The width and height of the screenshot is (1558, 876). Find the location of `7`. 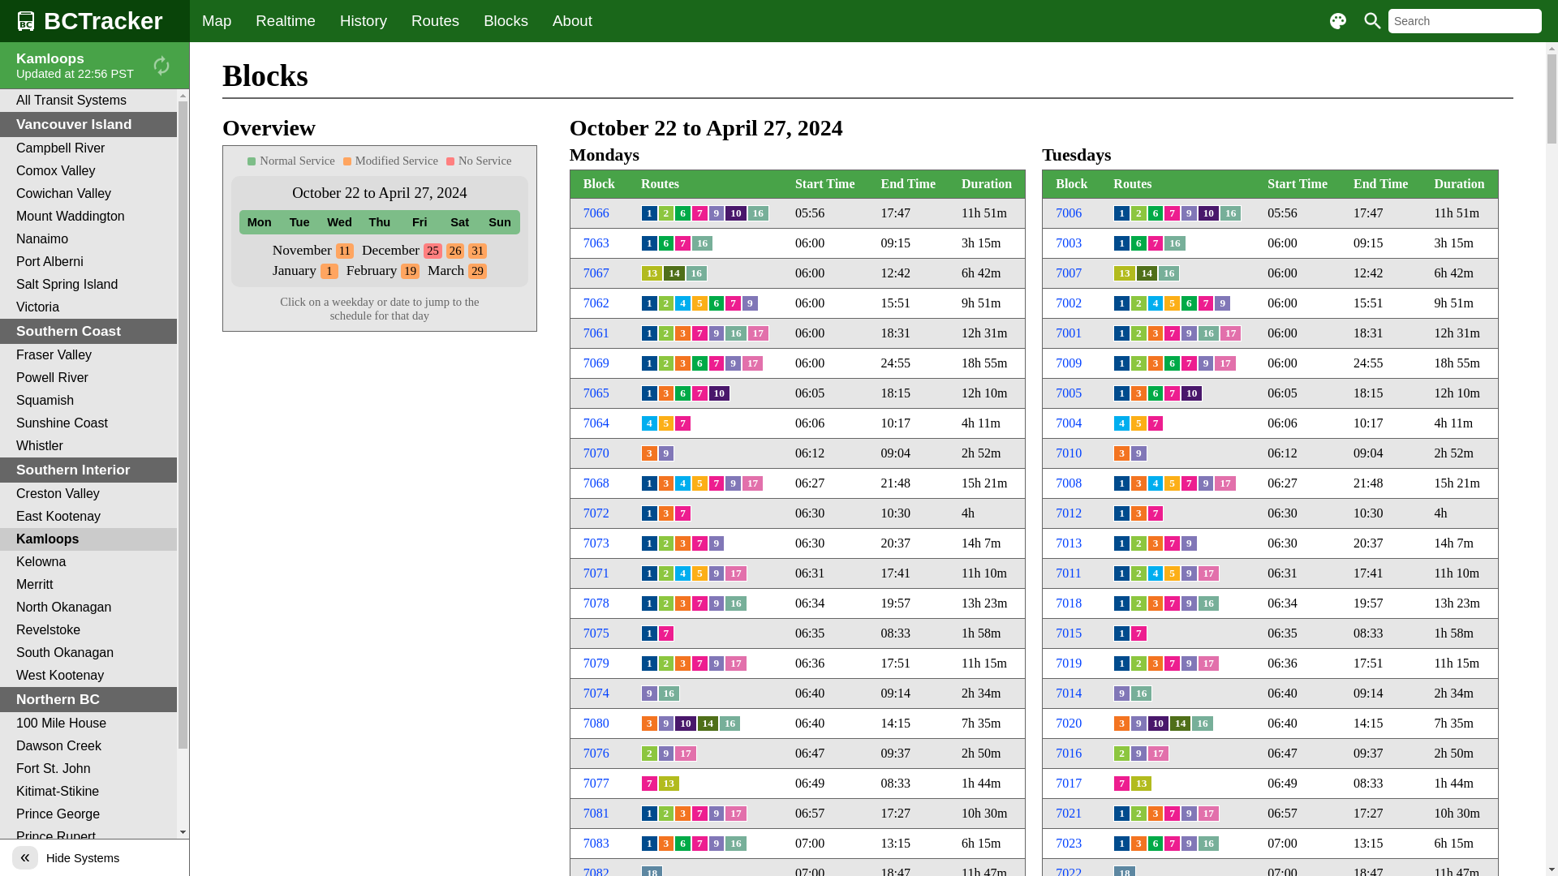

7 is located at coordinates (1190, 483).